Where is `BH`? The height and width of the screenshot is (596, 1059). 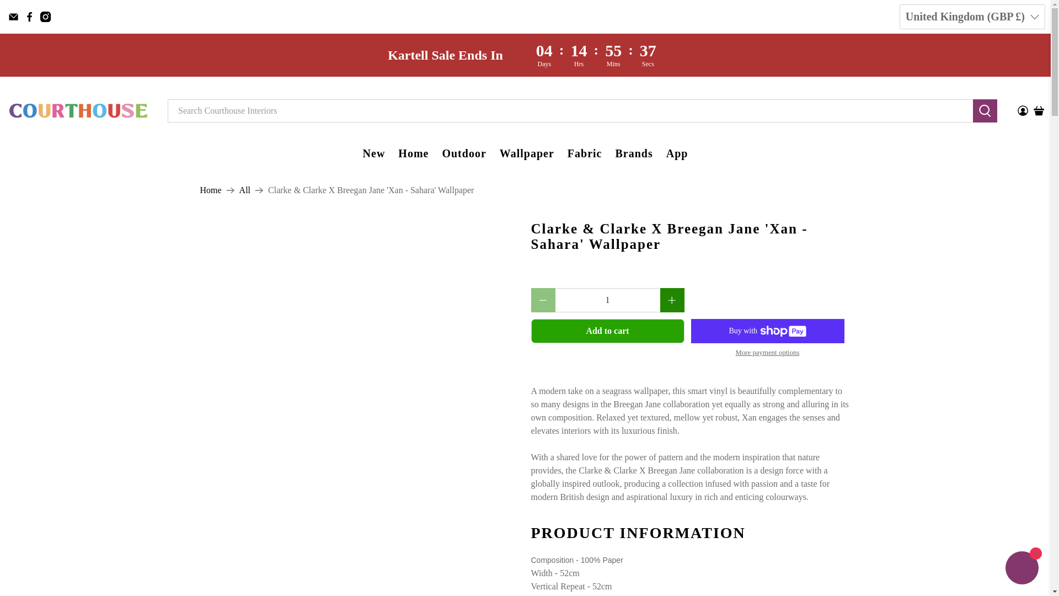
BH is located at coordinates (967, 368).